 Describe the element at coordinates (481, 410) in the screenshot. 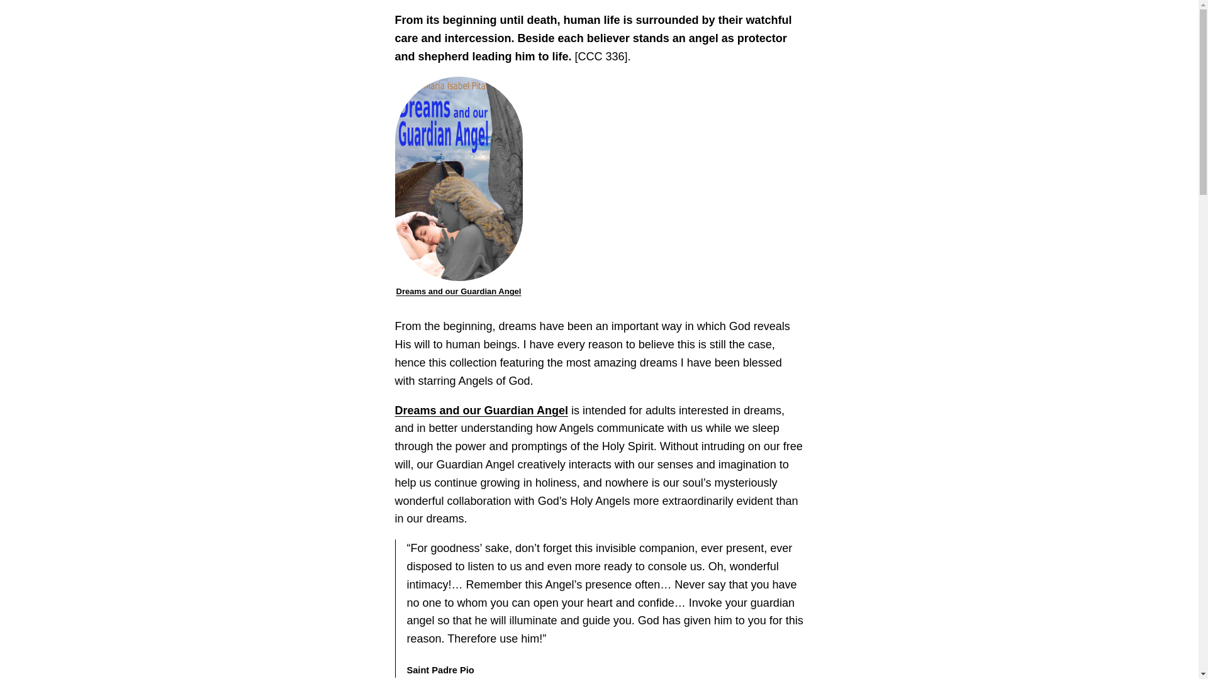

I see `Dreams and our Guardian Angel` at that location.